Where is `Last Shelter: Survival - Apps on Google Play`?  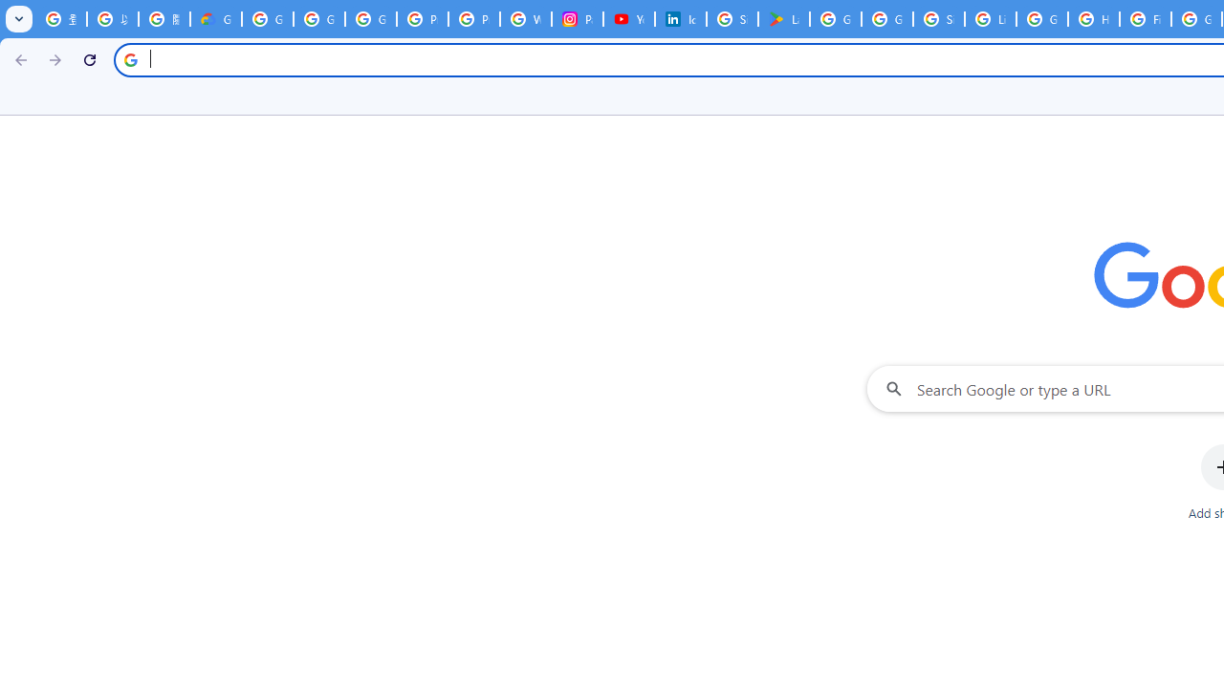 Last Shelter: Survival - Apps on Google Play is located at coordinates (784, 19).